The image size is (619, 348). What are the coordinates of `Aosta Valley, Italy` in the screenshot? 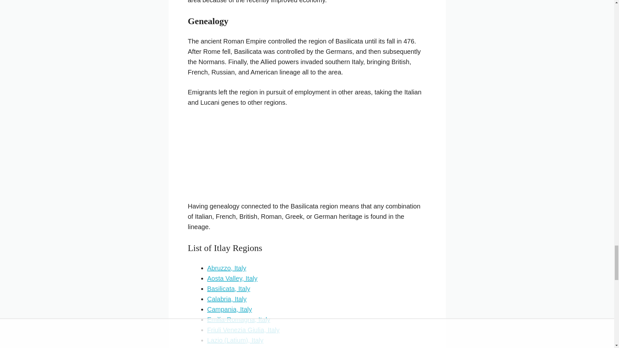 It's located at (232, 278).